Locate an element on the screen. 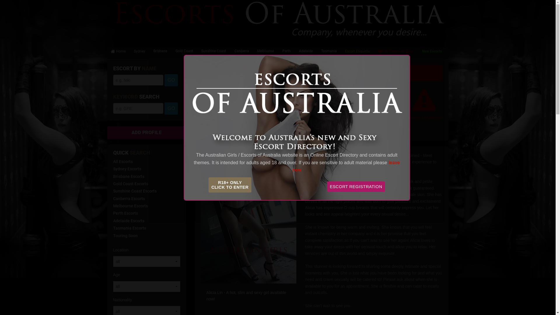 The height and width of the screenshot is (315, 560). ADD PROFILE is located at coordinates (147, 133).